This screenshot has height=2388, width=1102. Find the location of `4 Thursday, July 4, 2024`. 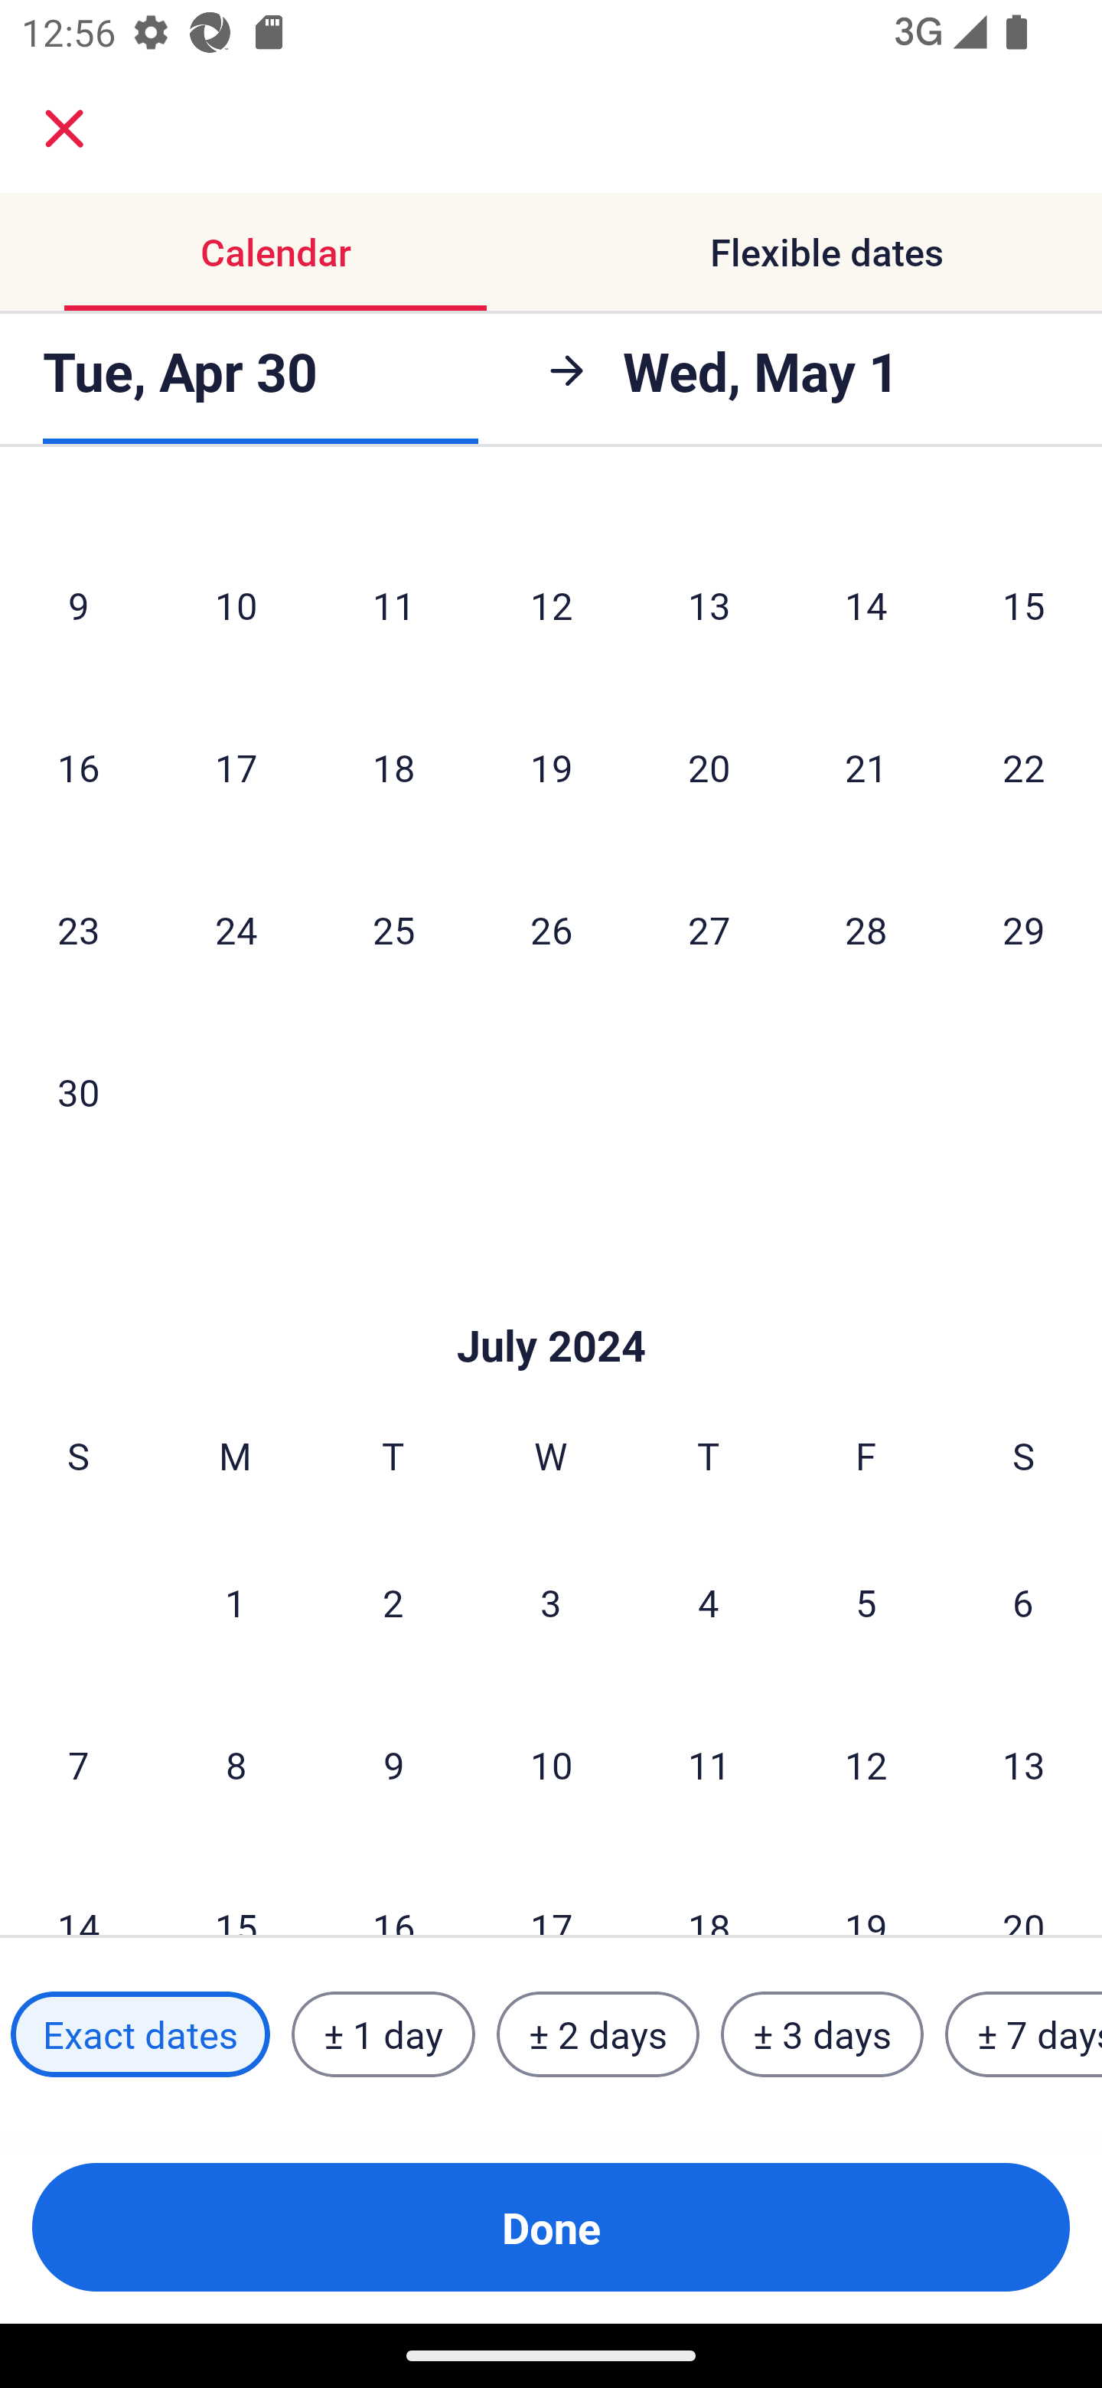

4 Thursday, July 4, 2024 is located at coordinates (709, 1602).